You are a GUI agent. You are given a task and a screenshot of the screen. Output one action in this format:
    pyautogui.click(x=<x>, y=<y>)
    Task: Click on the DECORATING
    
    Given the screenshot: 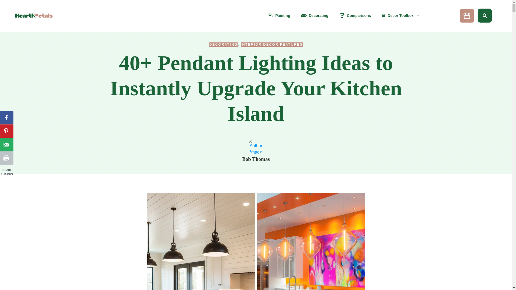 What is the action you would take?
    pyautogui.click(x=224, y=44)
    